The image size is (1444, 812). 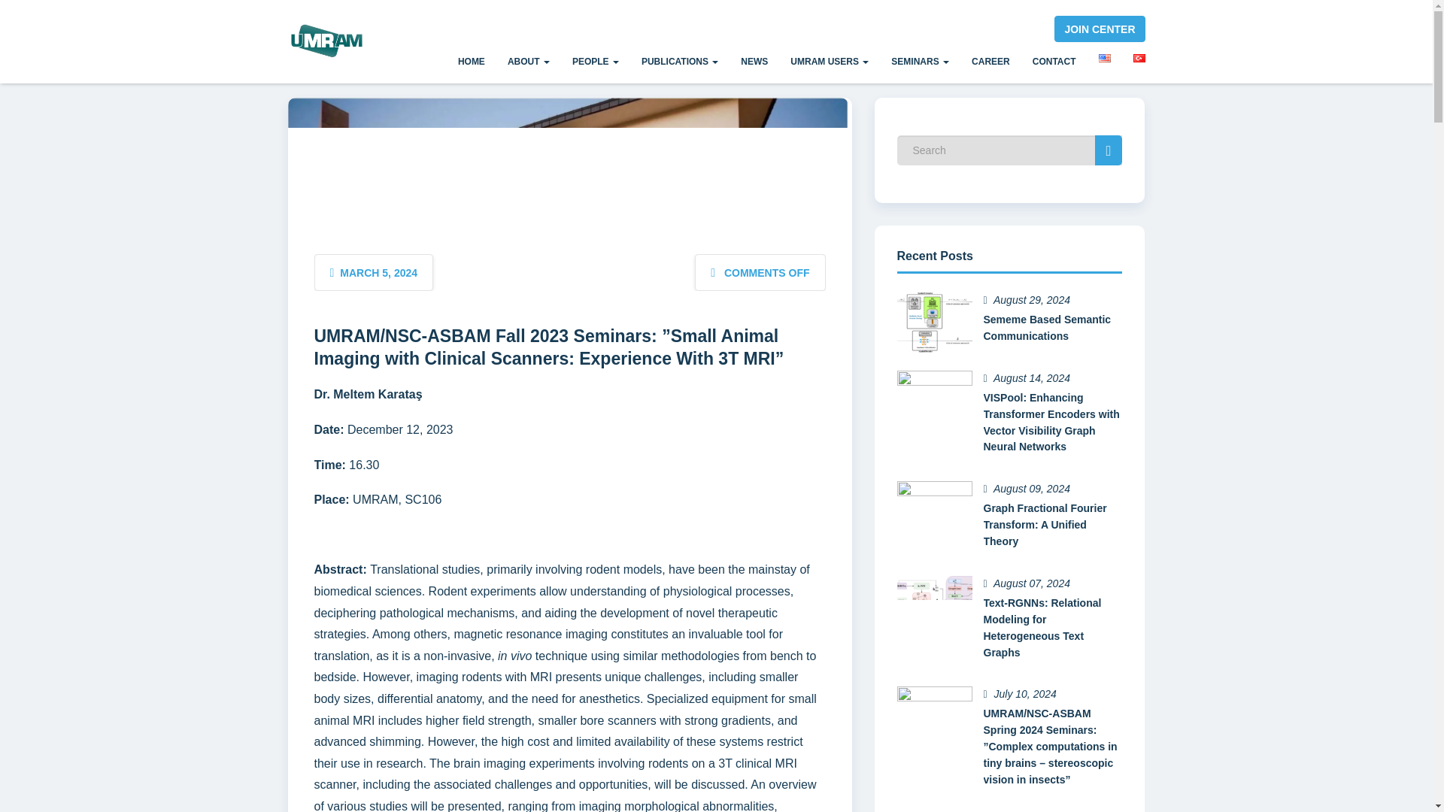 I want to click on SEMINARS, so click(x=919, y=63).